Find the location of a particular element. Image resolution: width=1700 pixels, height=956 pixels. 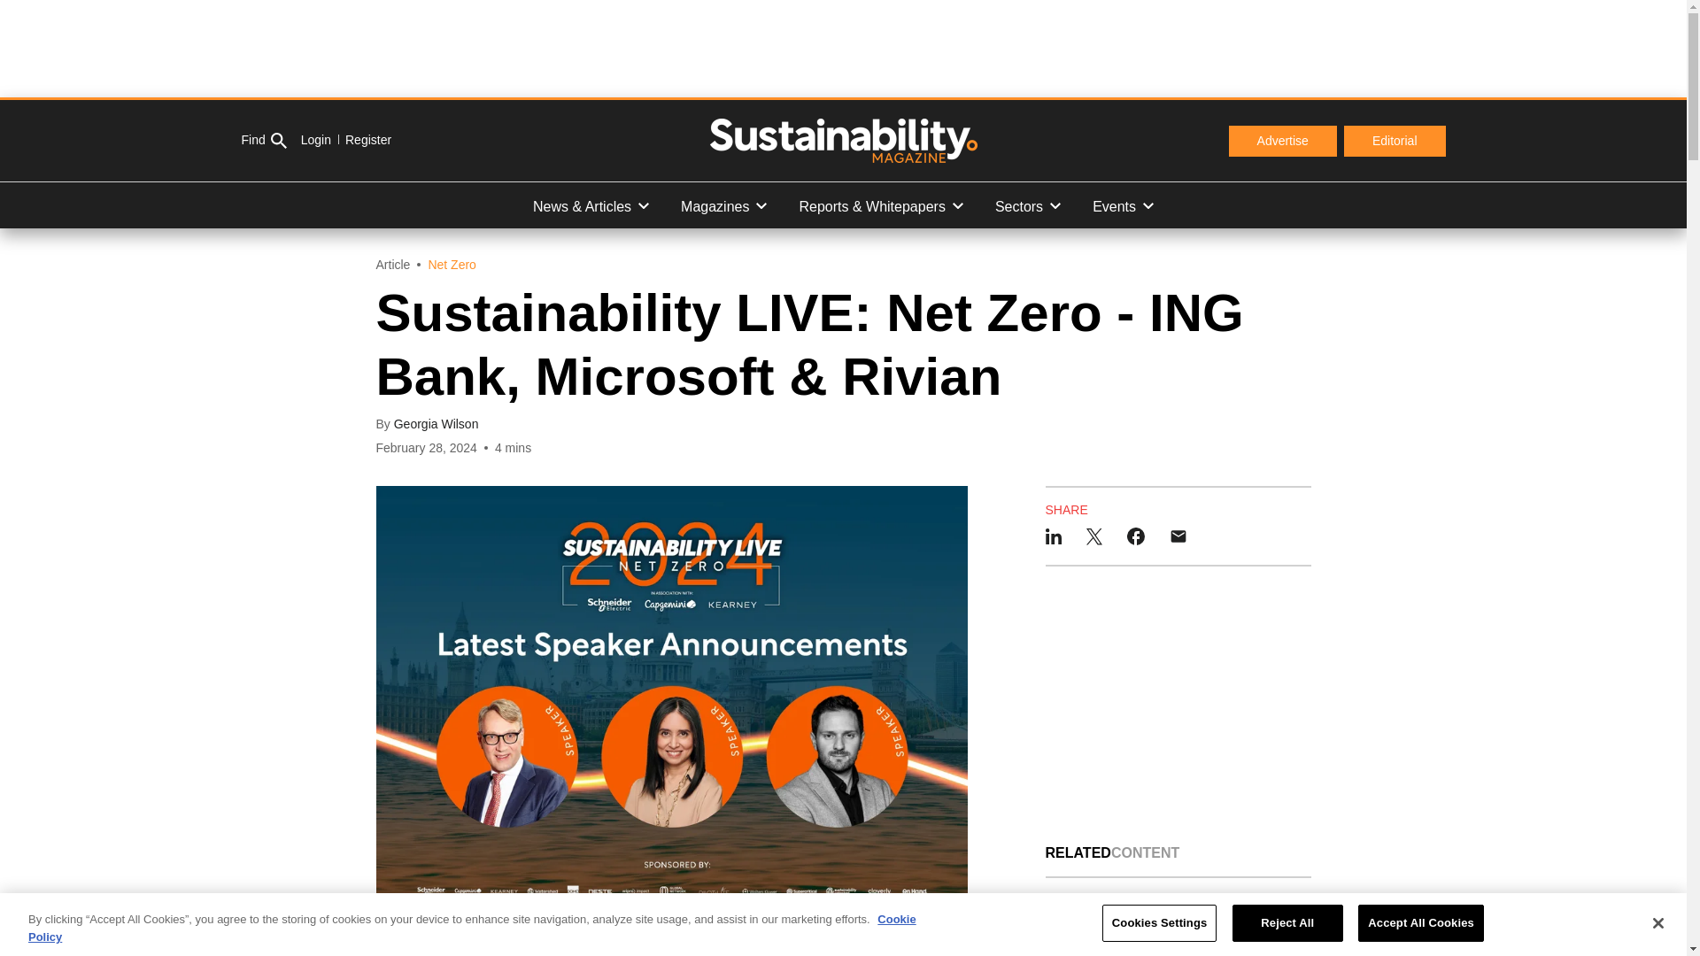

Find is located at coordinates (263, 141).